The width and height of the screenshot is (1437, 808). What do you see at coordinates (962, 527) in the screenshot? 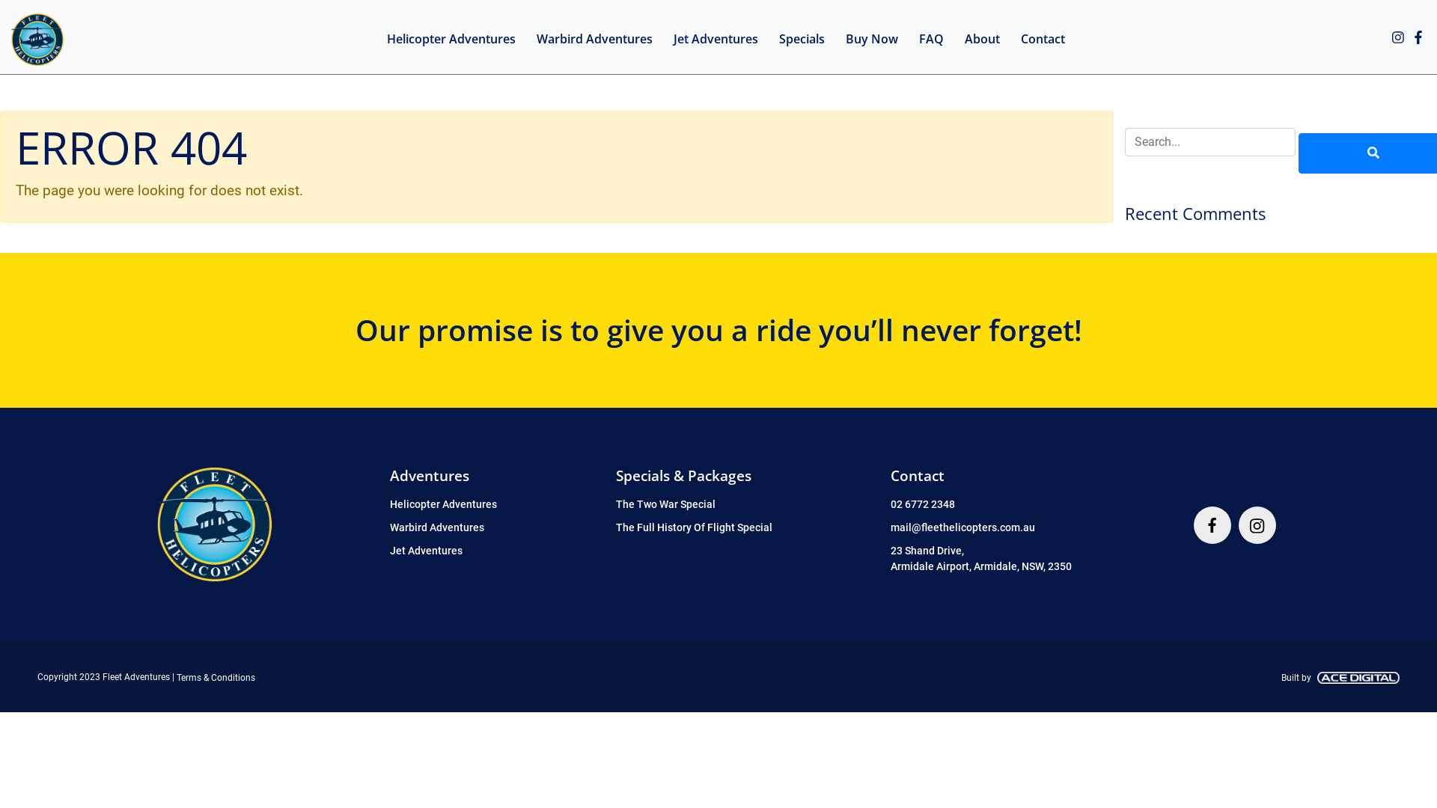
I see `mail@fleethelicopters.com.au` at bounding box center [962, 527].